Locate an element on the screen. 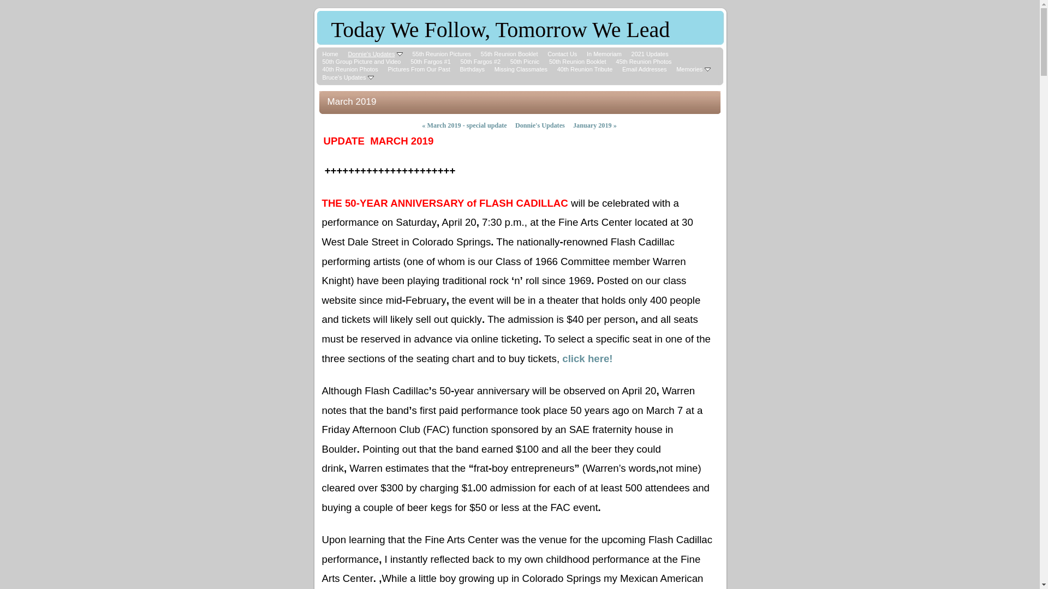 Image resolution: width=1048 pixels, height=589 pixels. 45th Reunion Photos is located at coordinates (644, 62).